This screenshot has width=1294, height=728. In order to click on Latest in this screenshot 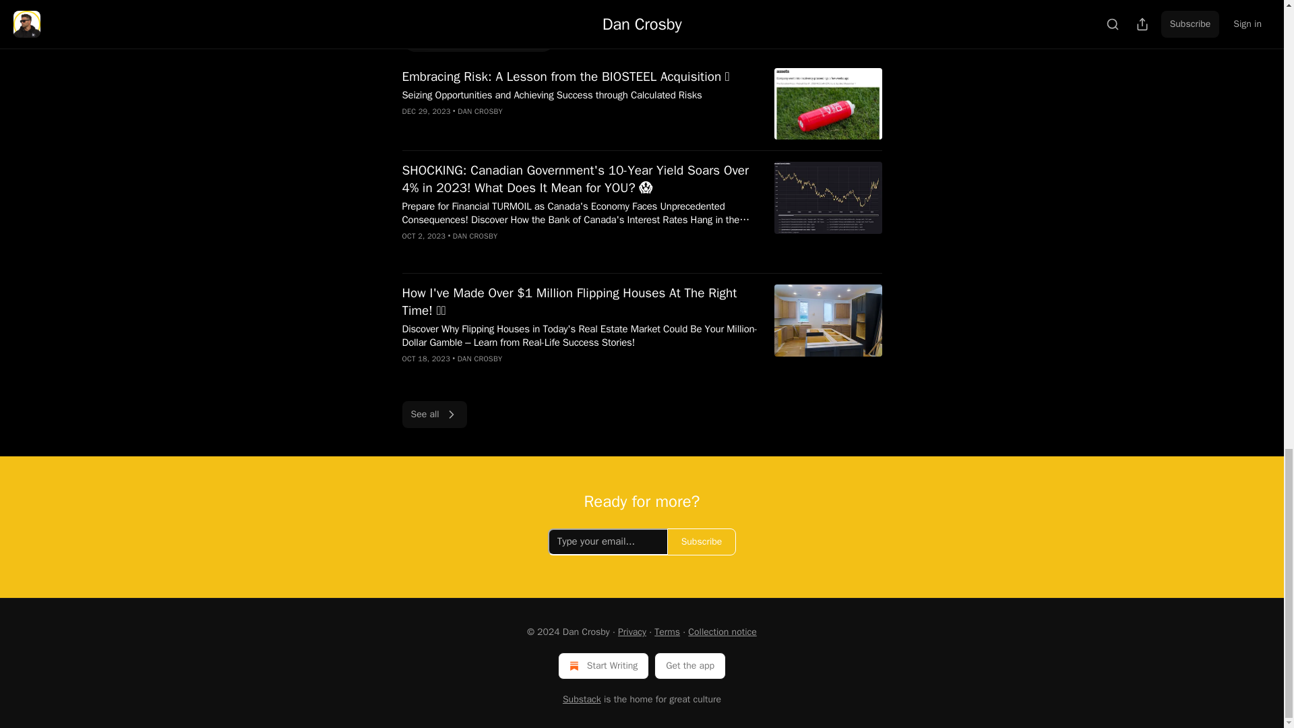, I will do `click(461, 38)`.